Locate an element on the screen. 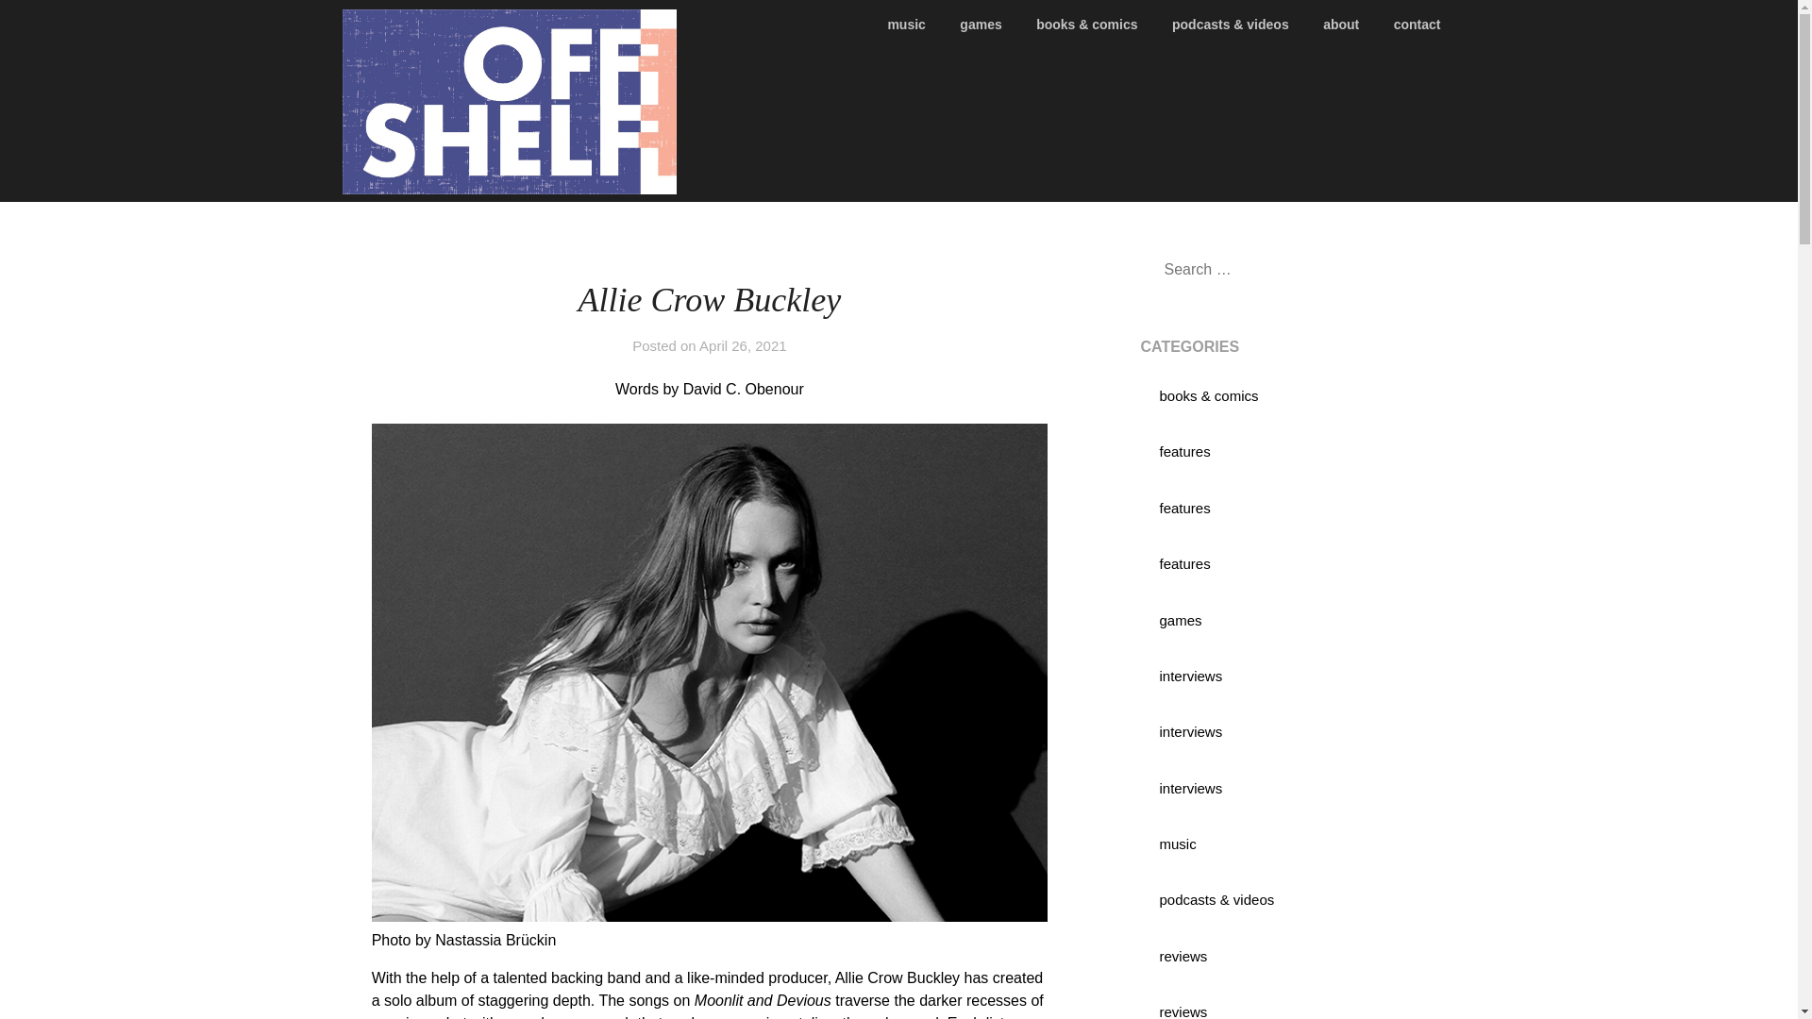 This screenshot has width=1812, height=1019. features is located at coordinates (1184, 562).